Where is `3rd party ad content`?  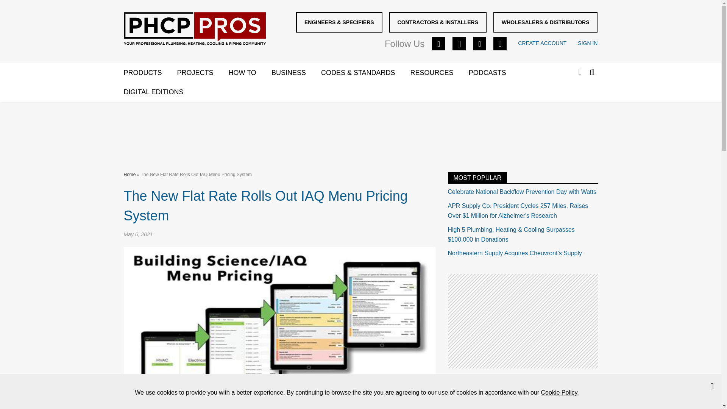
3rd party ad content is located at coordinates (360, 130).